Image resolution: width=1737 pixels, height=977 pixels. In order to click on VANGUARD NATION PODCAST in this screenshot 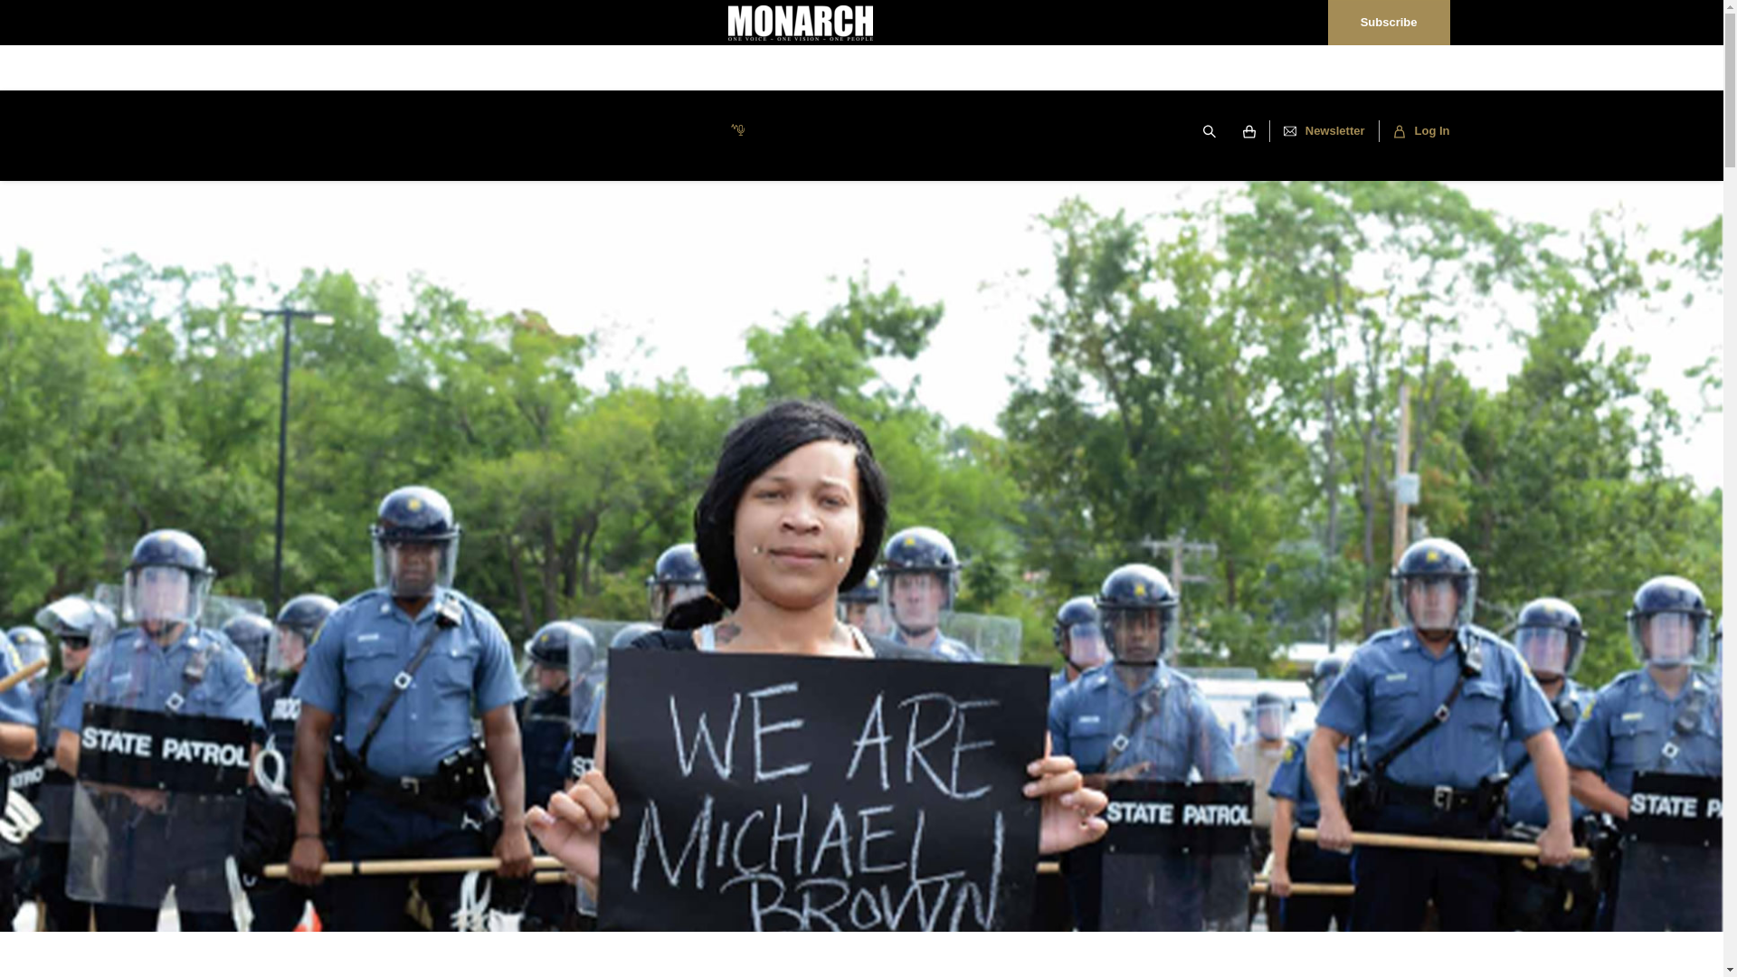, I will do `click(641, 132)`.